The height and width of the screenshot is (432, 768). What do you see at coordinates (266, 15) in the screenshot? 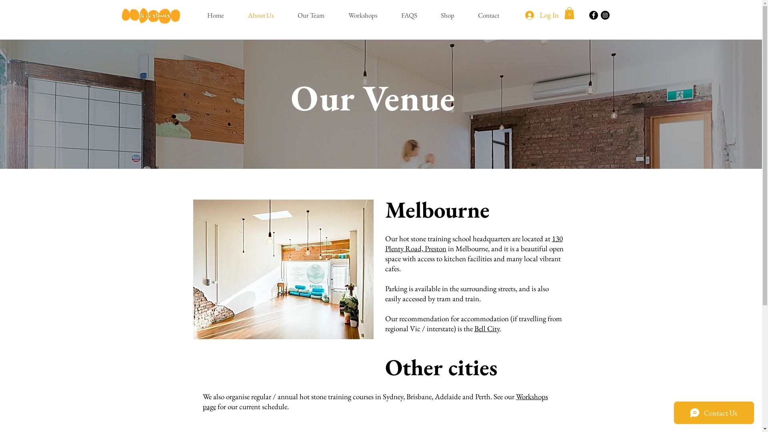
I see `About Us` at bounding box center [266, 15].